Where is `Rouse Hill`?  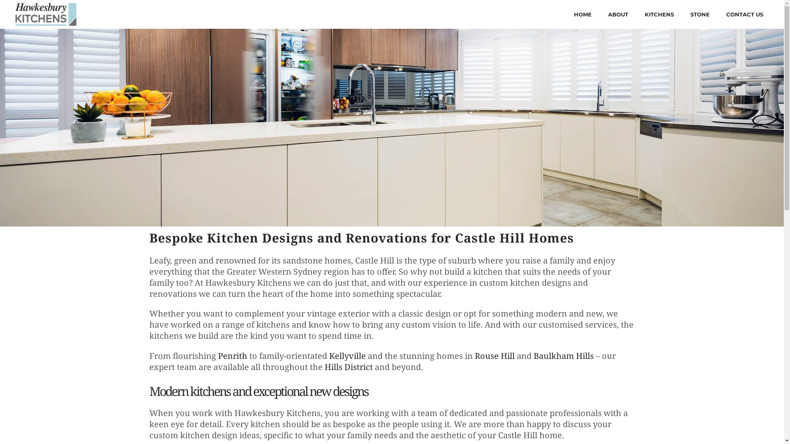
Rouse Hill is located at coordinates (495, 356).